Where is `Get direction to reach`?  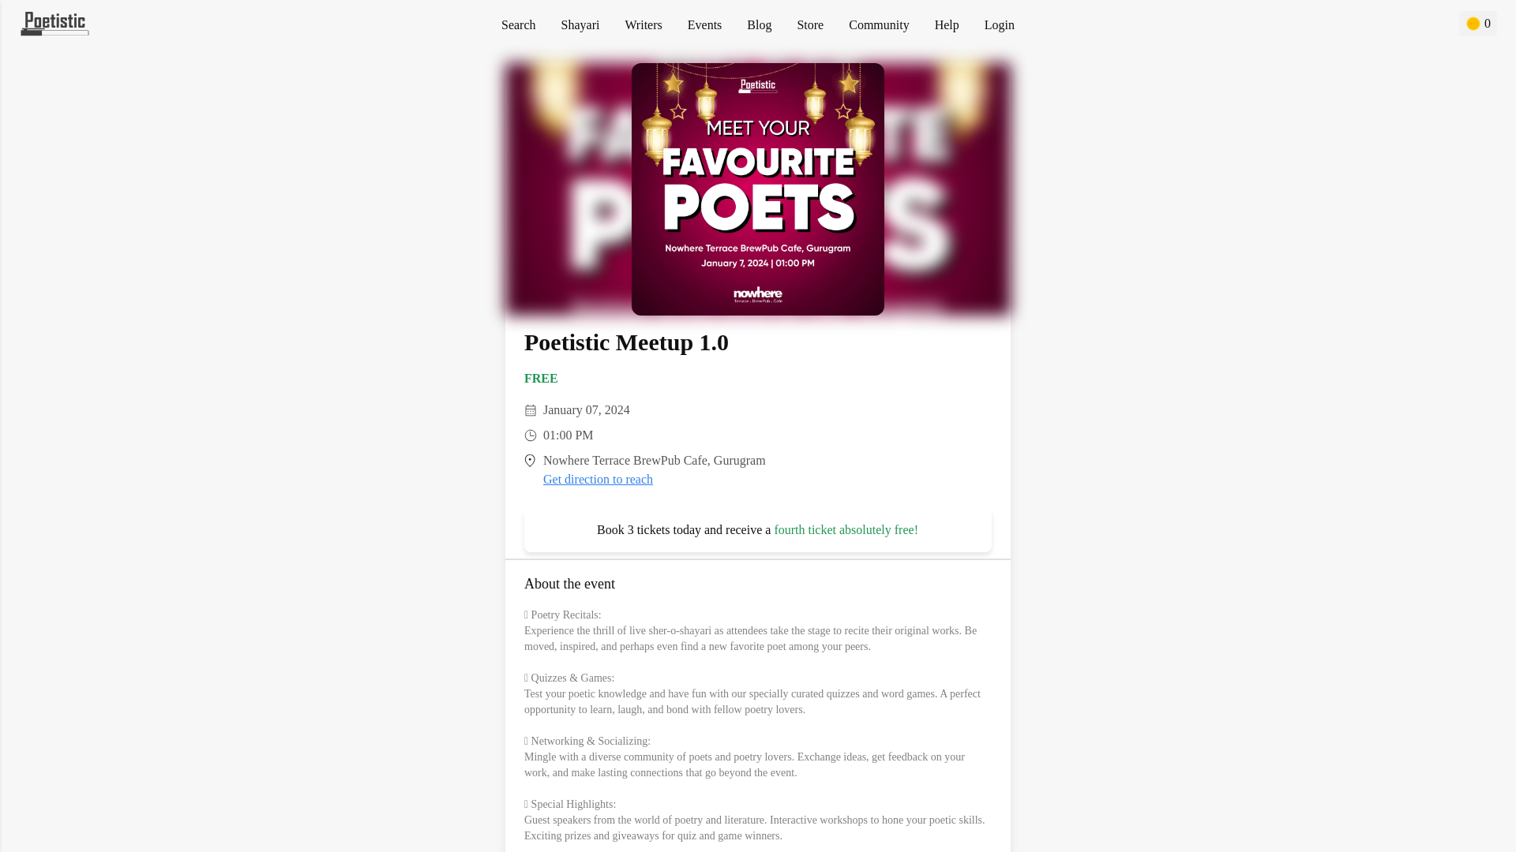
Get direction to reach is located at coordinates (598, 479).